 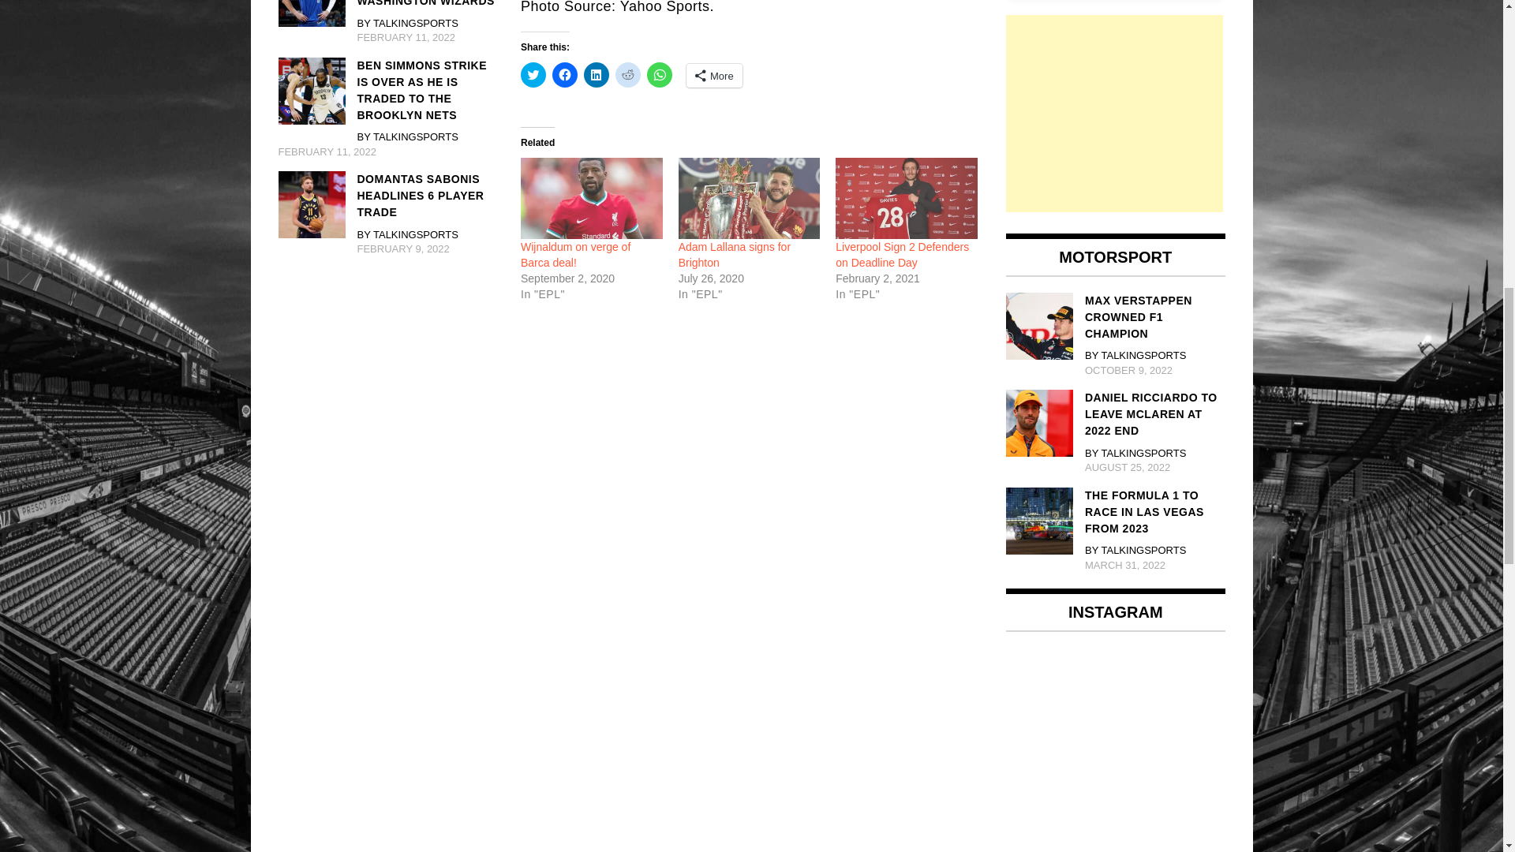 What do you see at coordinates (596, 74) in the screenshot?
I see `Click to share on LinkedIn` at bounding box center [596, 74].